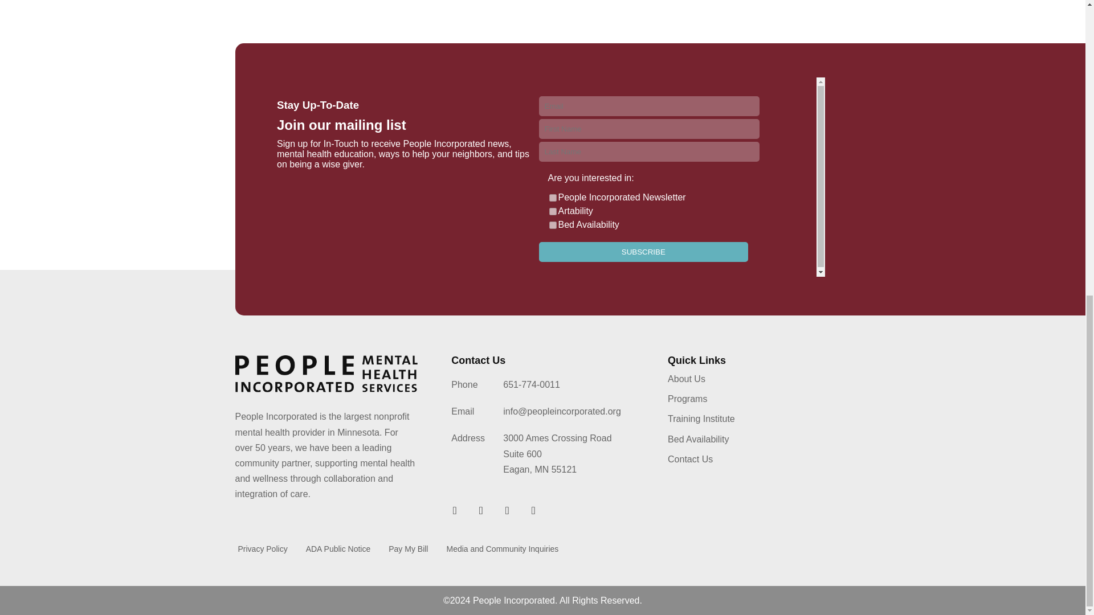  What do you see at coordinates (533, 510) in the screenshot?
I see `Follow on Instagram` at bounding box center [533, 510].